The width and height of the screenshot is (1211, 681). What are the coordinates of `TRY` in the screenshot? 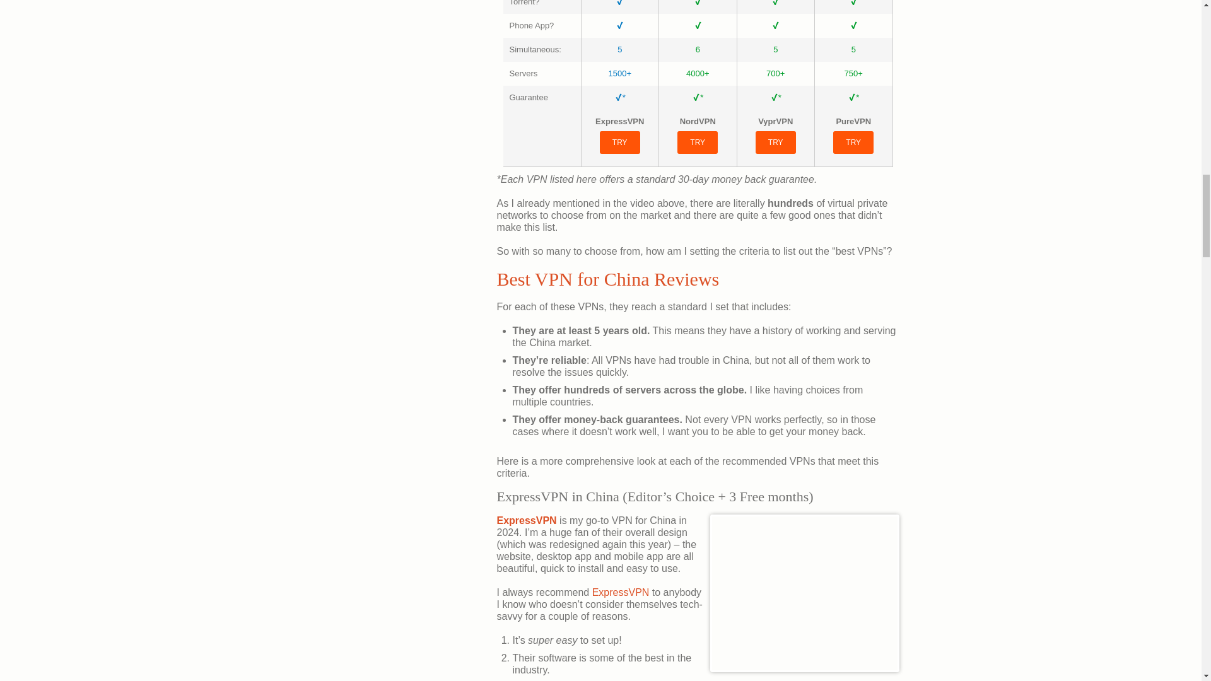 It's located at (619, 143).